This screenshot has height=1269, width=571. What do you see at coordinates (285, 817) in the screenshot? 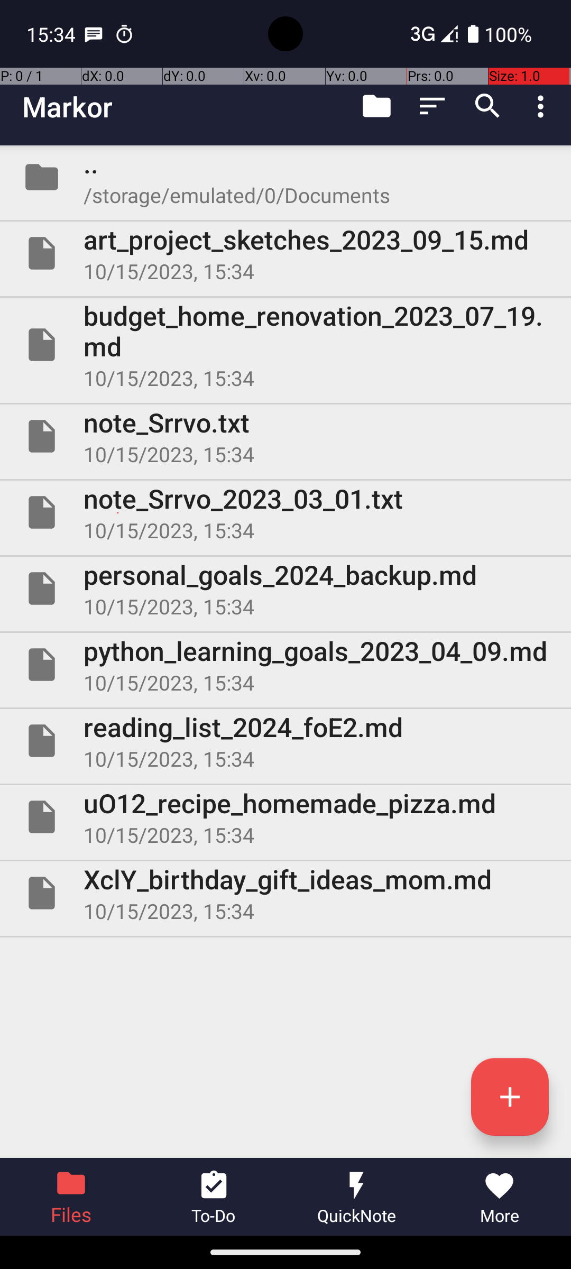
I see `File uO12_recipe_homemade_pizza.md ` at bounding box center [285, 817].